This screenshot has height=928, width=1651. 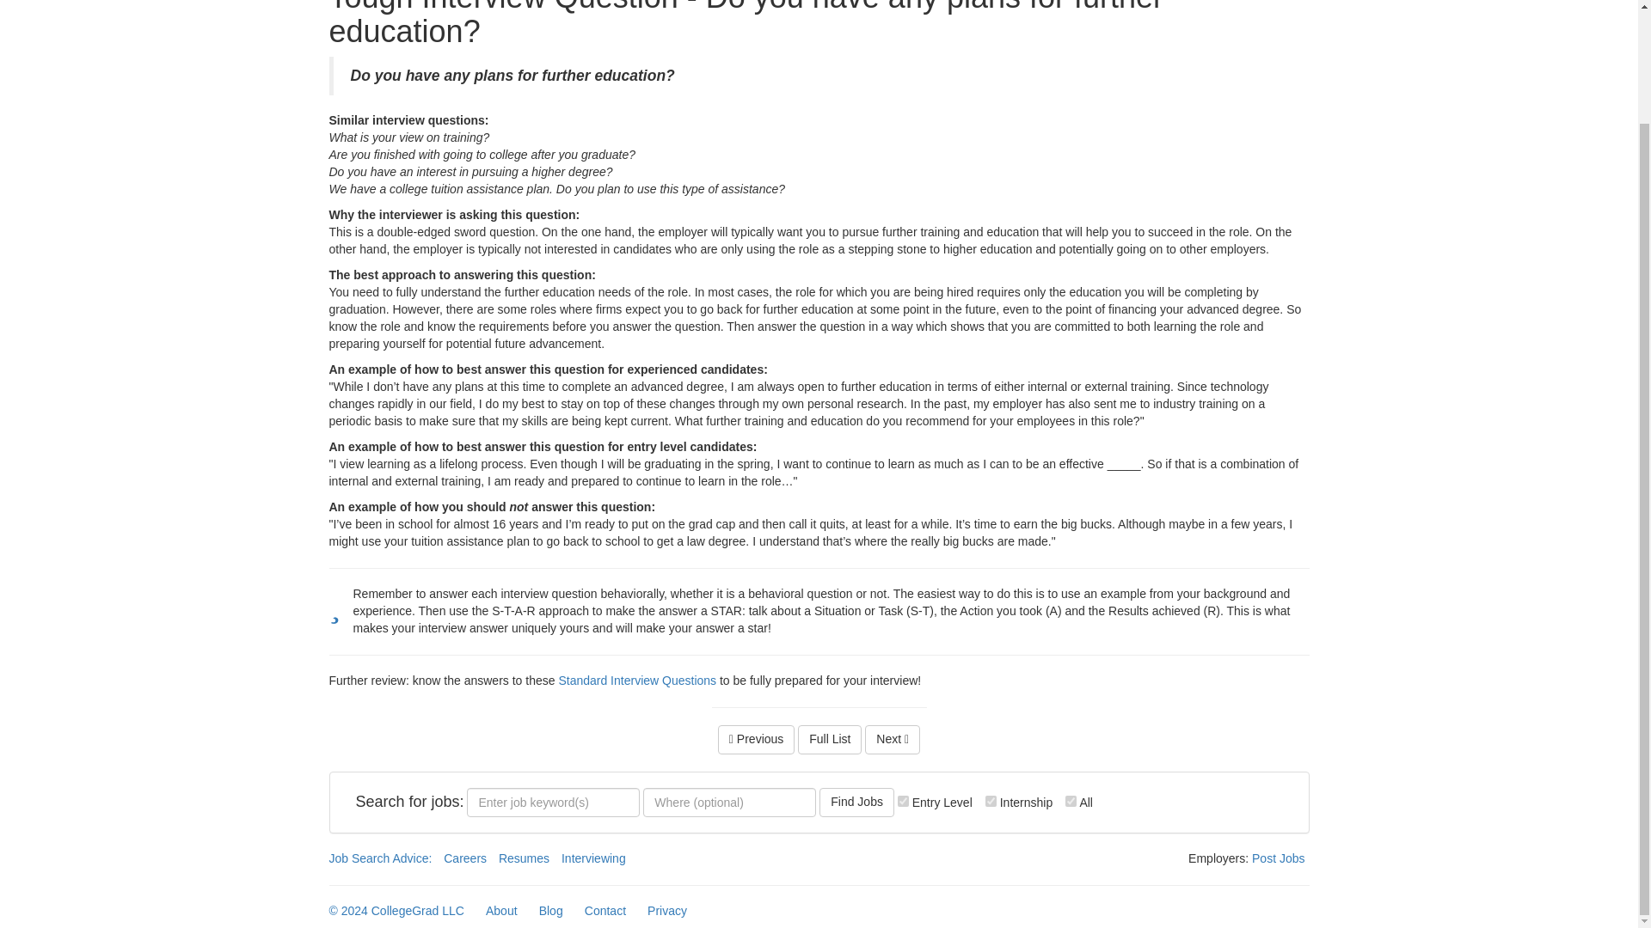 What do you see at coordinates (756, 739) in the screenshot?
I see `Previous` at bounding box center [756, 739].